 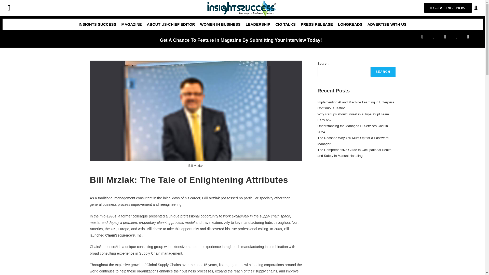 What do you see at coordinates (353, 117) in the screenshot?
I see `Why startups should Invest in a TypeScript Team Early on?` at bounding box center [353, 117].